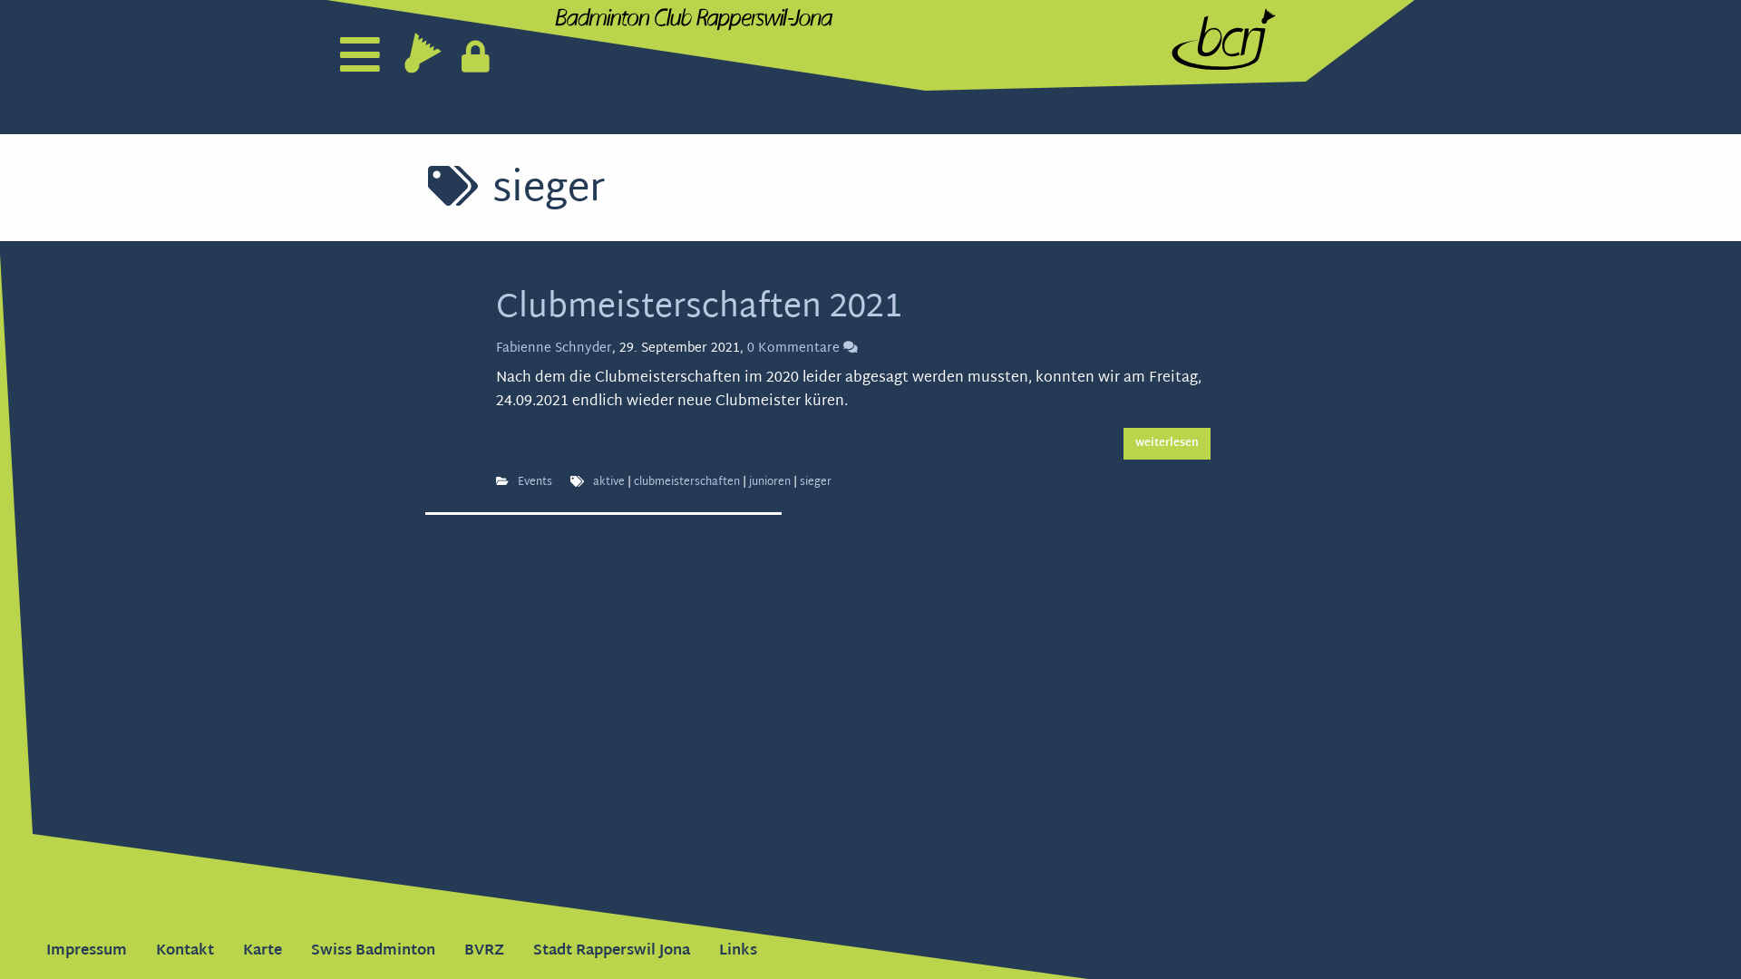 This screenshot has width=1741, height=979. Describe the element at coordinates (263, 952) in the screenshot. I see `Karte` at that location.